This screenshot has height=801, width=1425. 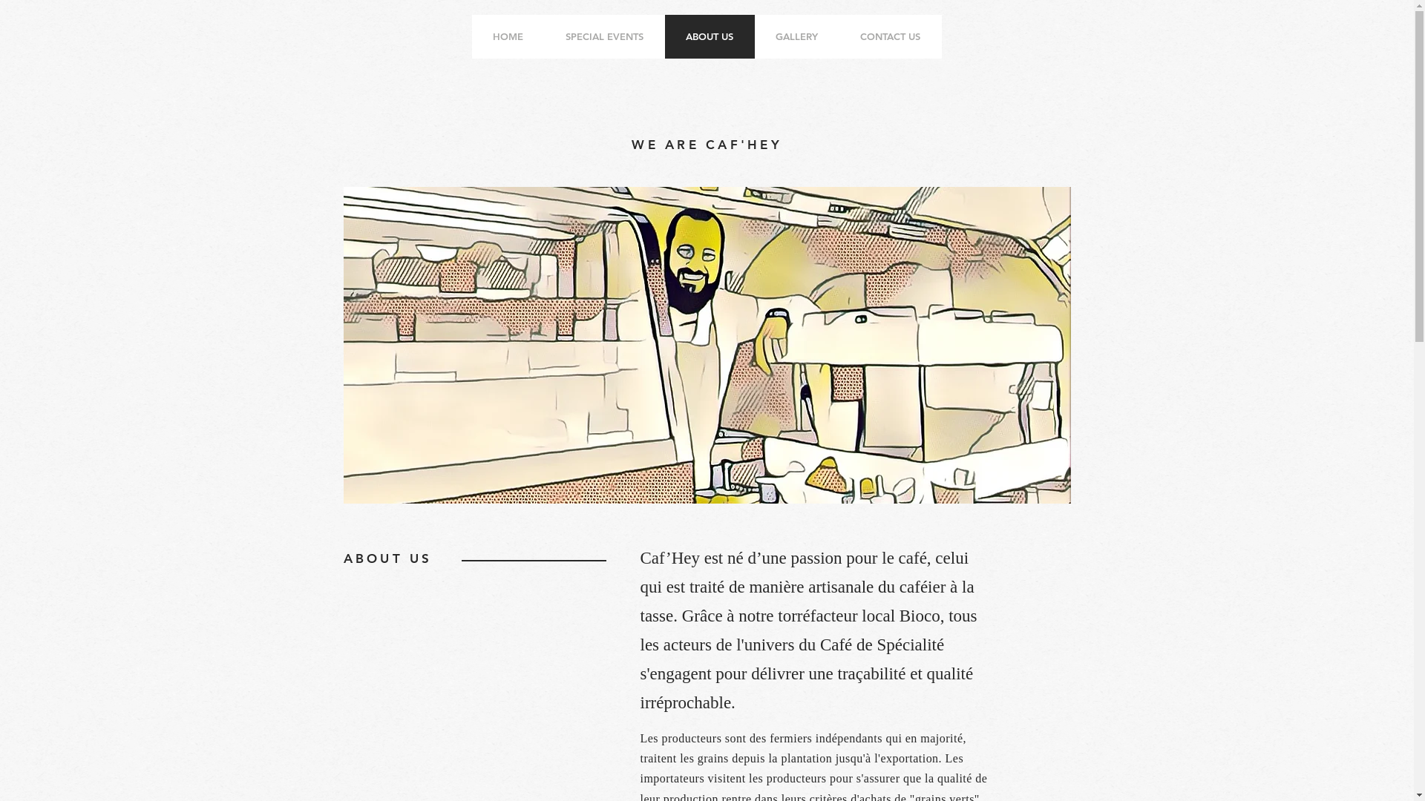 I want to click on CONTACT US, so click(x=890, y=37).